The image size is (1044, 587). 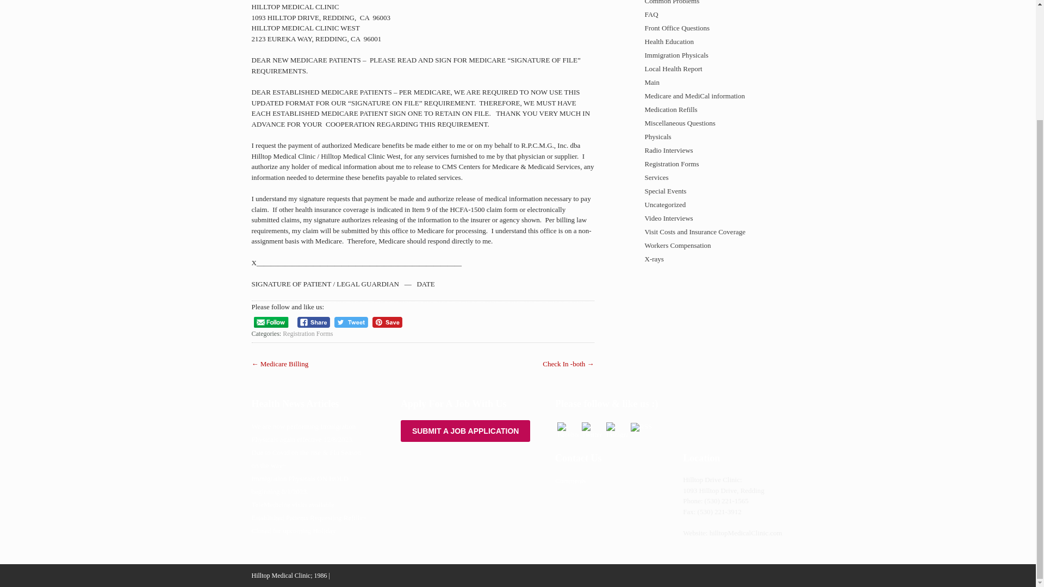 I want to click on Facebook Share, so click(x=314, y=322).